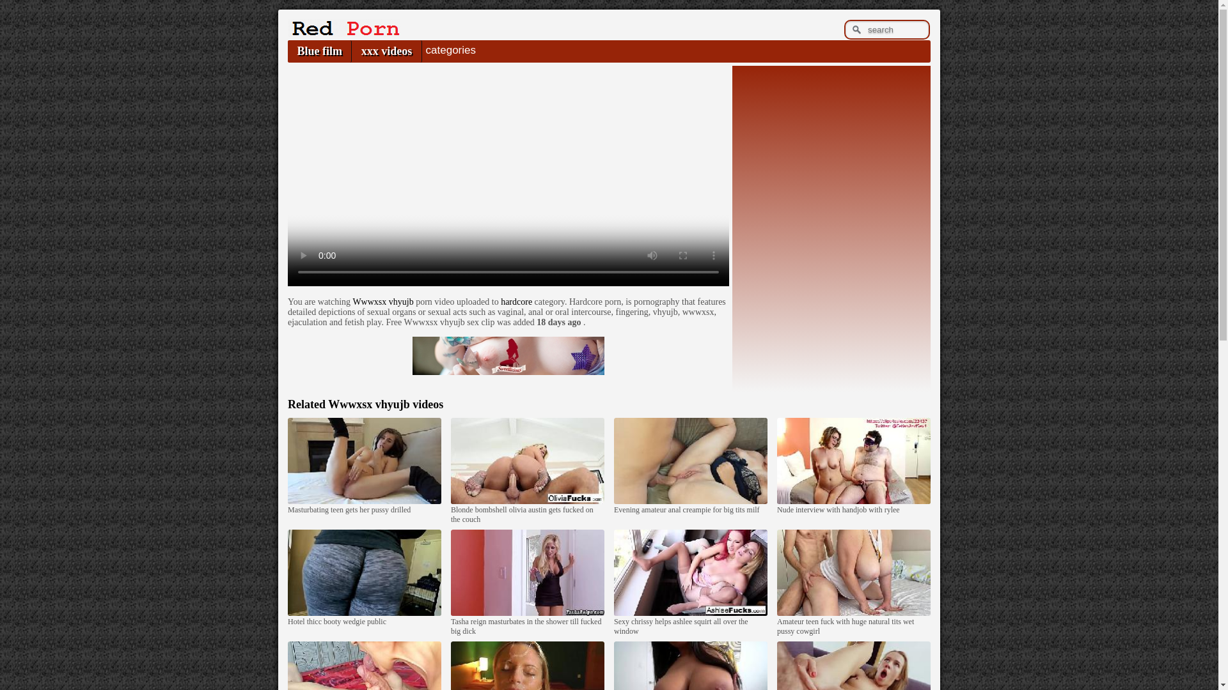  What do you see at coordinates (319, 51) in the screenshot?
I see `Blue film` at bounding box center [319, 51].